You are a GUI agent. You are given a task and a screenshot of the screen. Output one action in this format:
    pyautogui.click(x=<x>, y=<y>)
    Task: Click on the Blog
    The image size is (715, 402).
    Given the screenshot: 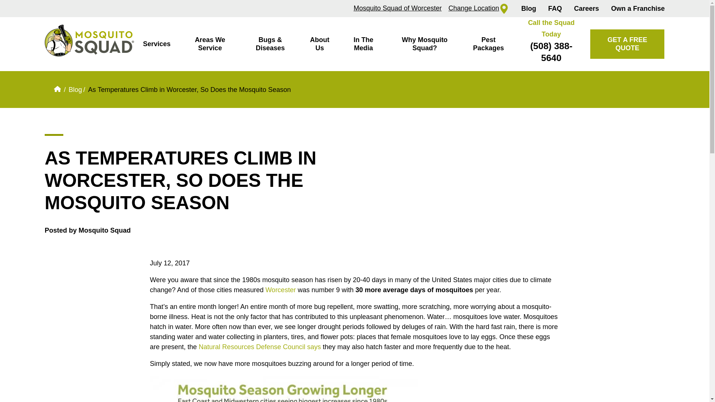 What is the action you would take?
    pyautogui.click(x=529, y=9)
    